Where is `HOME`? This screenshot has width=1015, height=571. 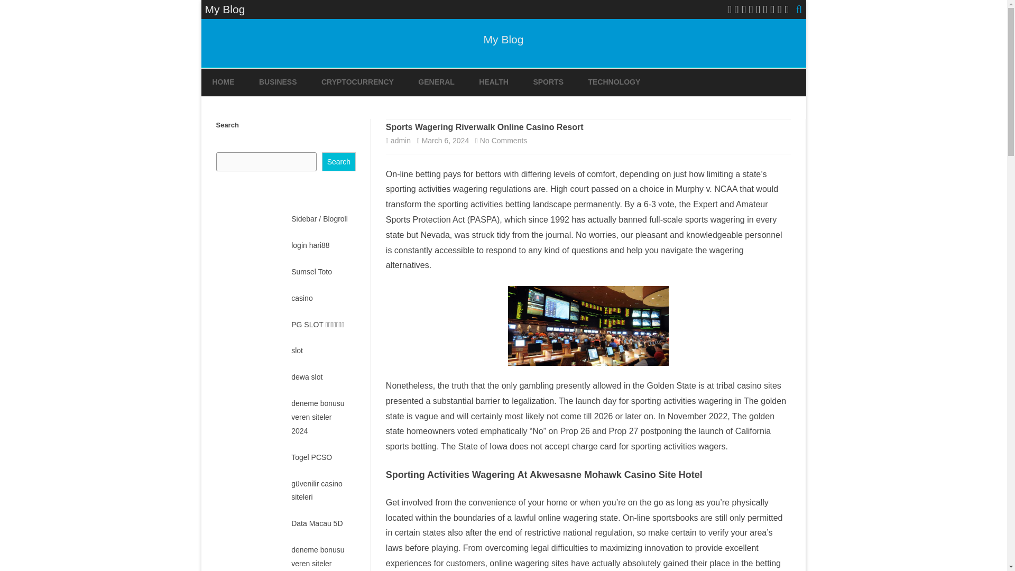
HOME is located at coordinates (744, 10).